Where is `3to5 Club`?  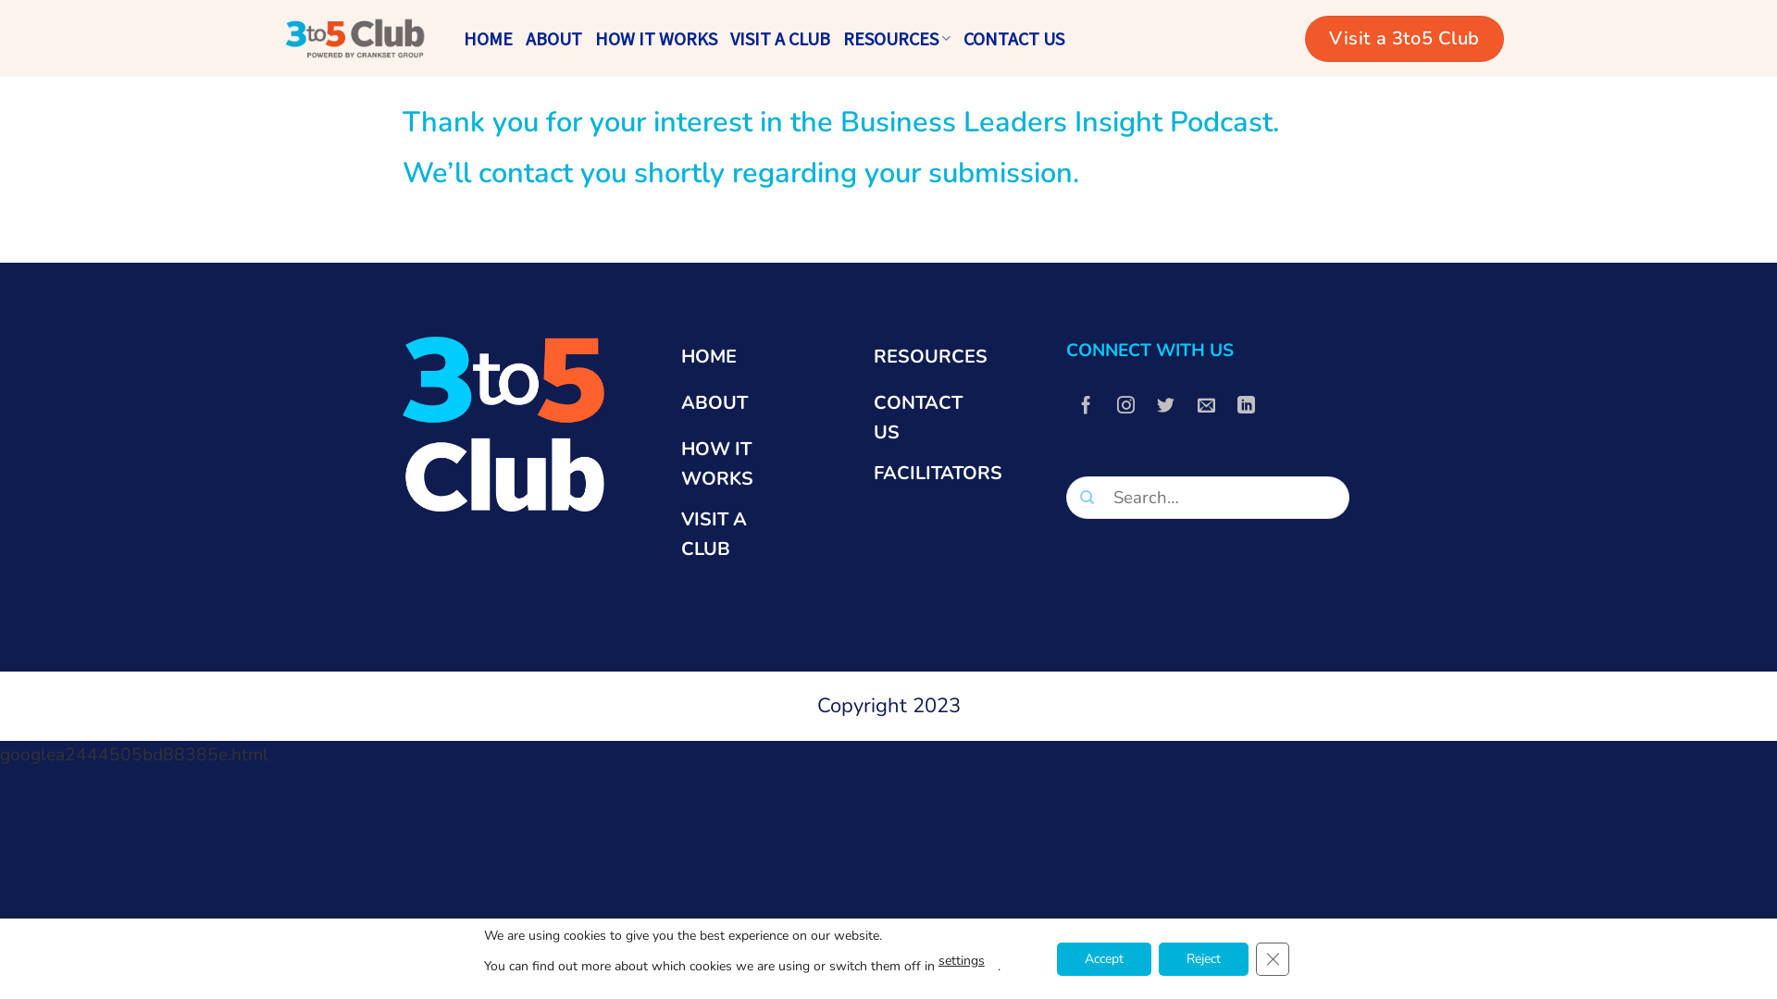
3to5 Club is located at coordinates (354, 38).